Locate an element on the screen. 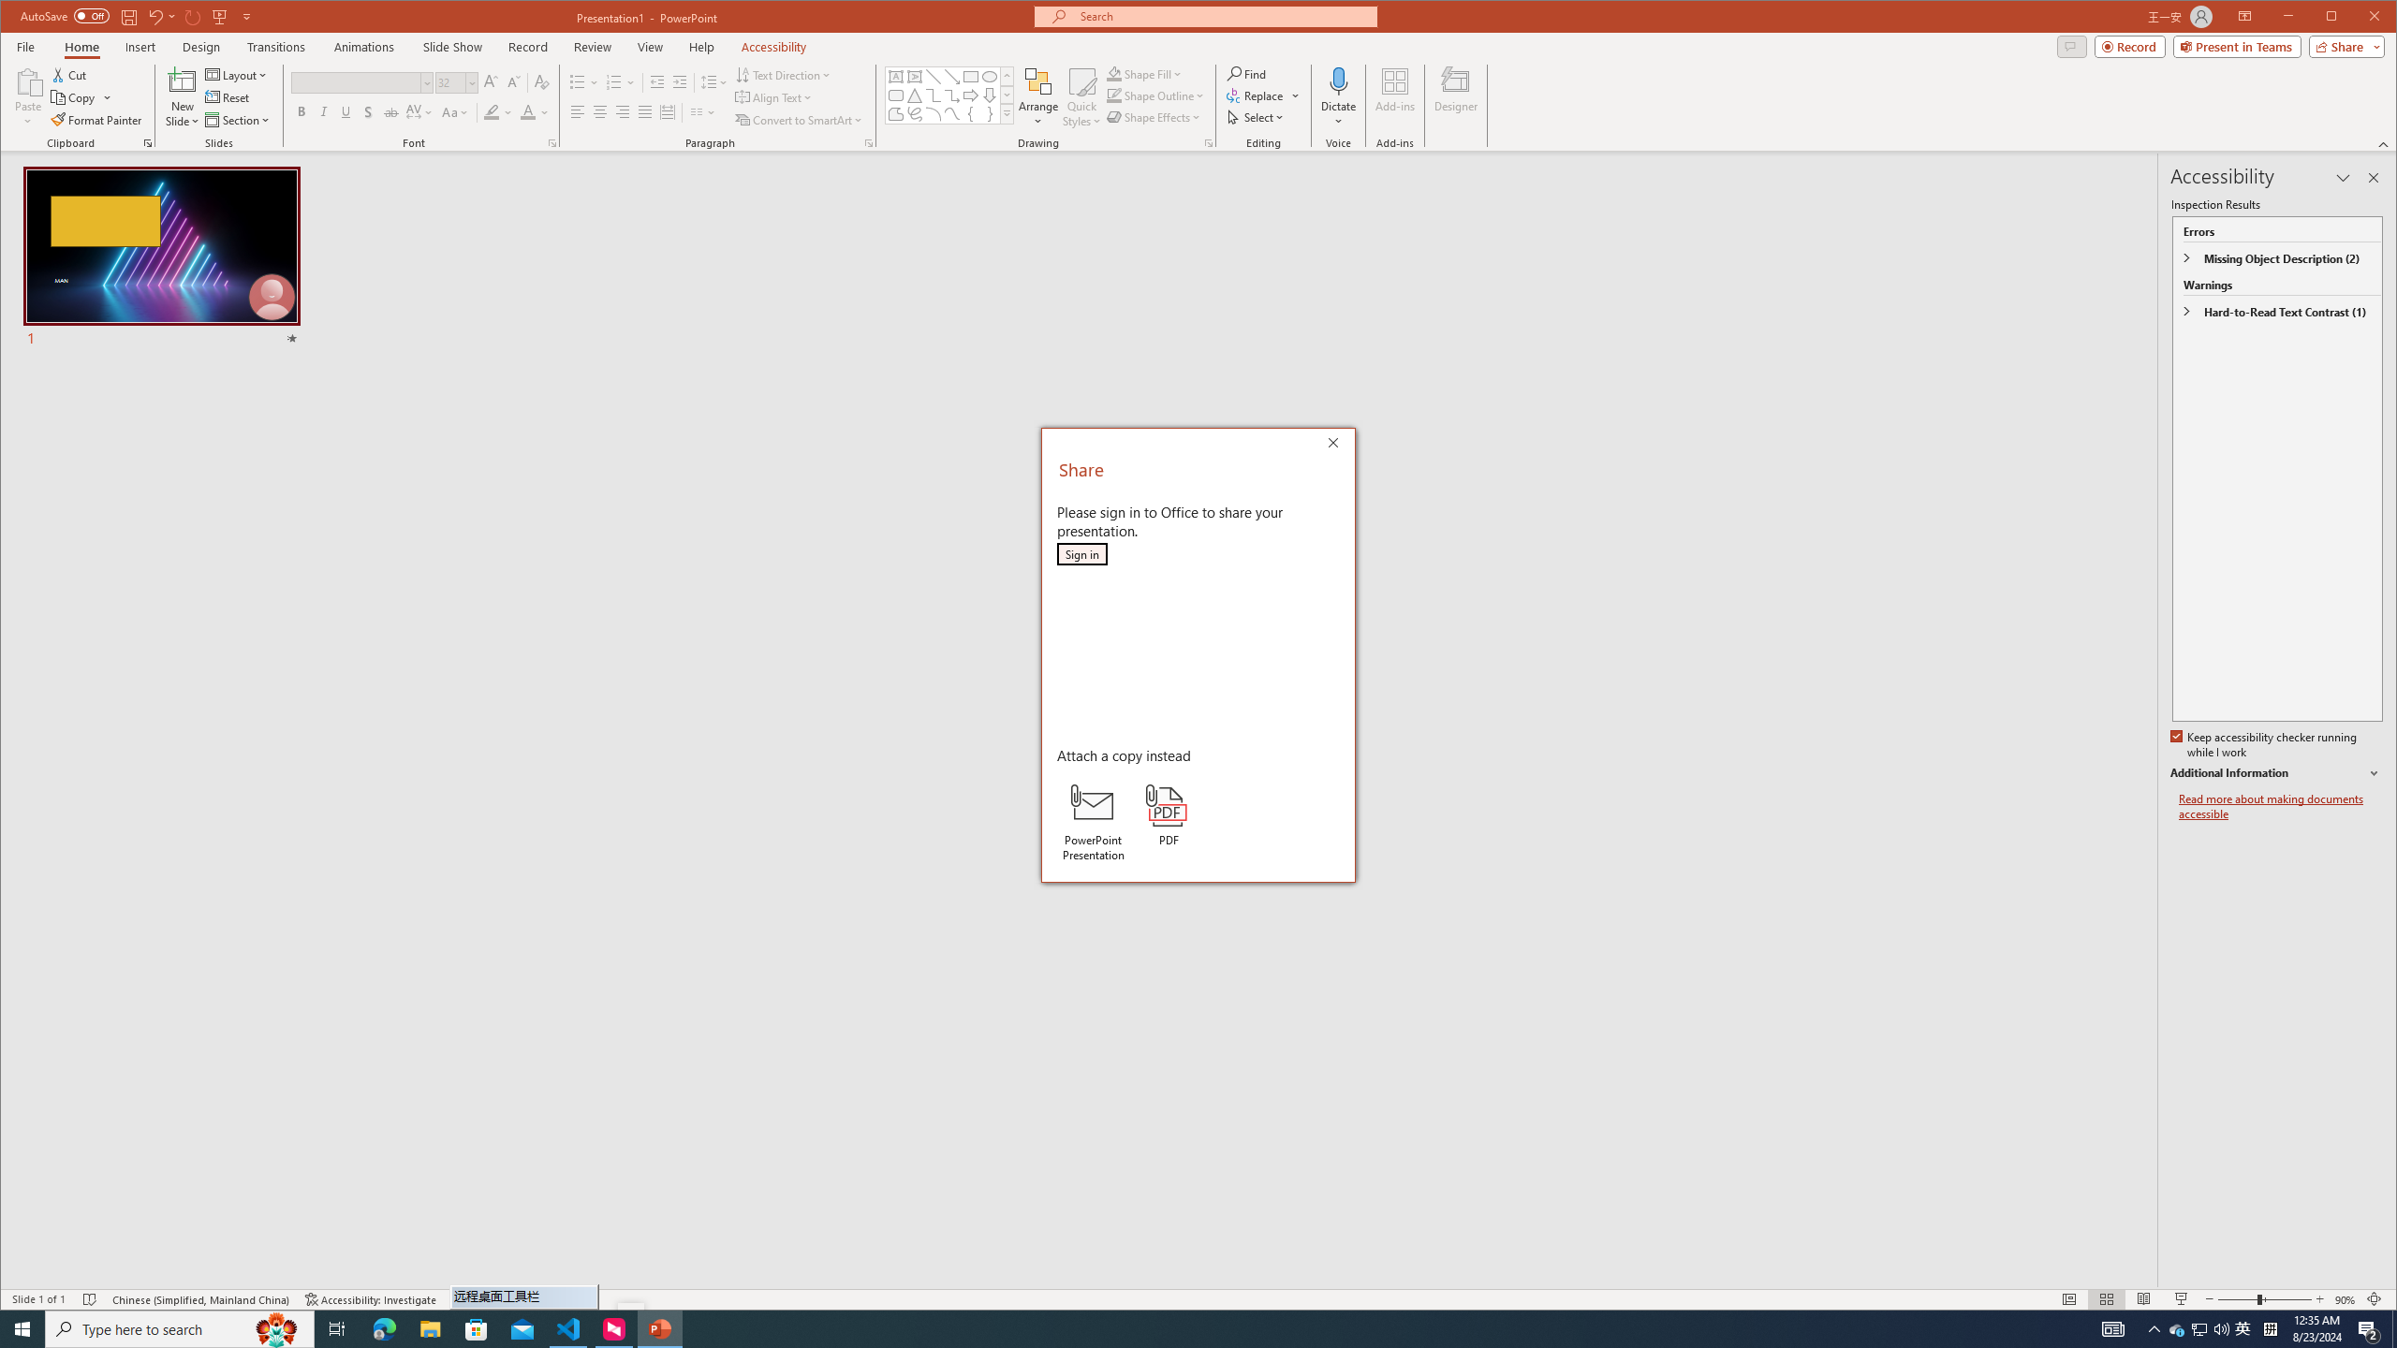 This screenshot has width=2397, height=1348. PDF is located at coordinates (1169, 815).